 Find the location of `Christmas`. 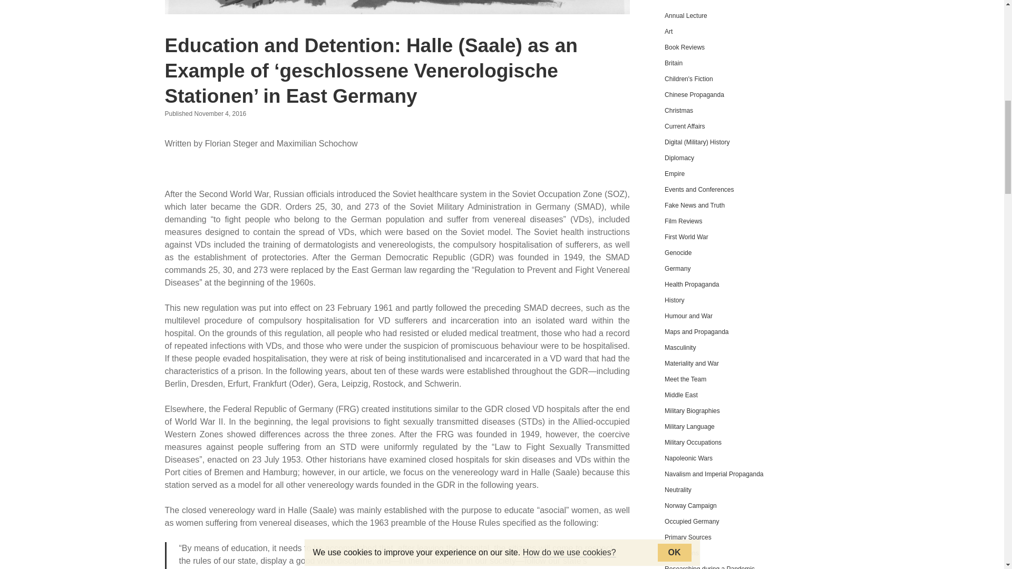

Christmas is located at coordinates (679, 111).